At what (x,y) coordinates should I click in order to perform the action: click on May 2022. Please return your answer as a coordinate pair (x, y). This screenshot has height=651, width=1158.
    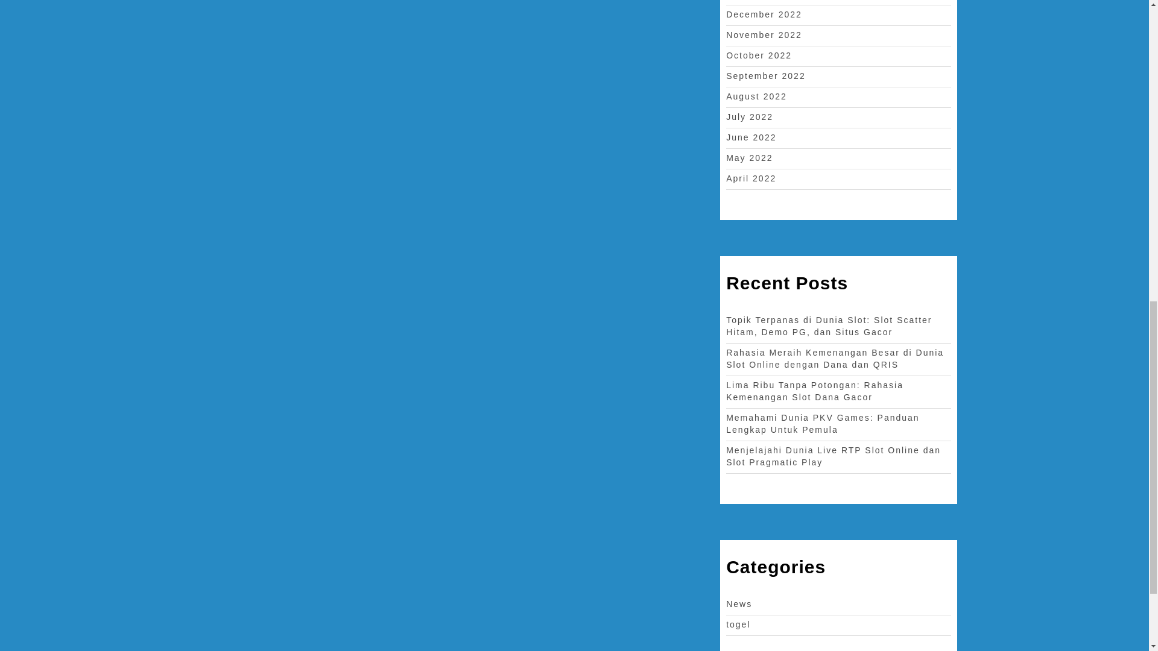
    Looking at the image, I should click on (749, 158).